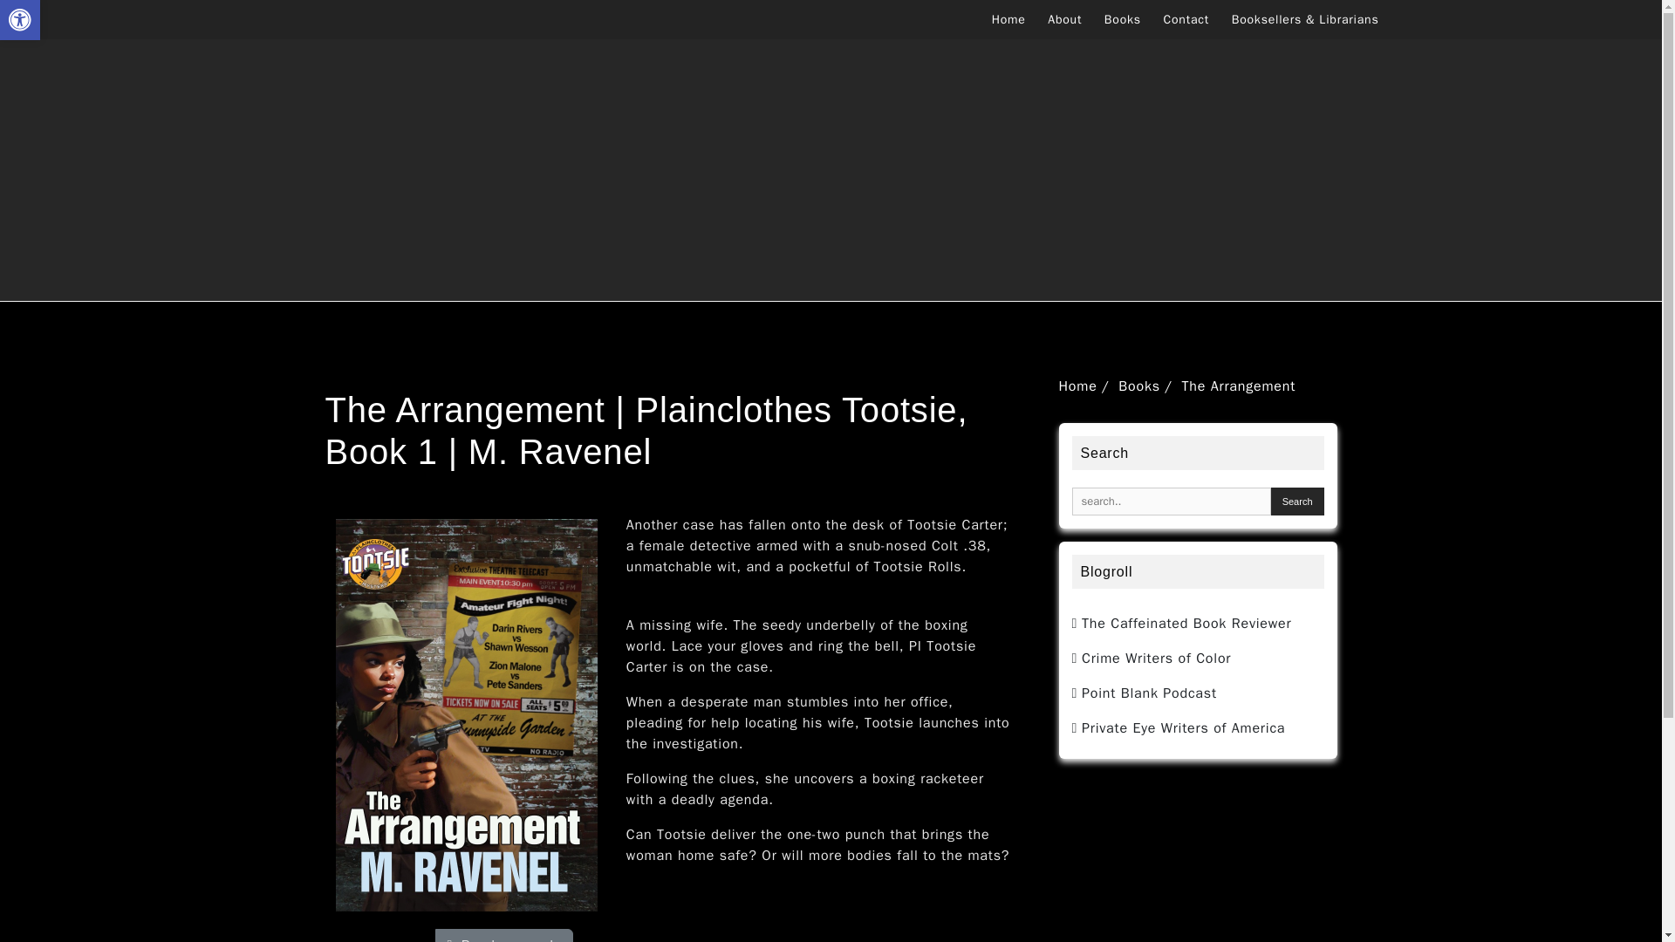 The height and width of the screenshot is (942, 1675). What do you see at coordinates (1073, 19) in the screenshot?
I see `About` at bounding box center [1073, 19].